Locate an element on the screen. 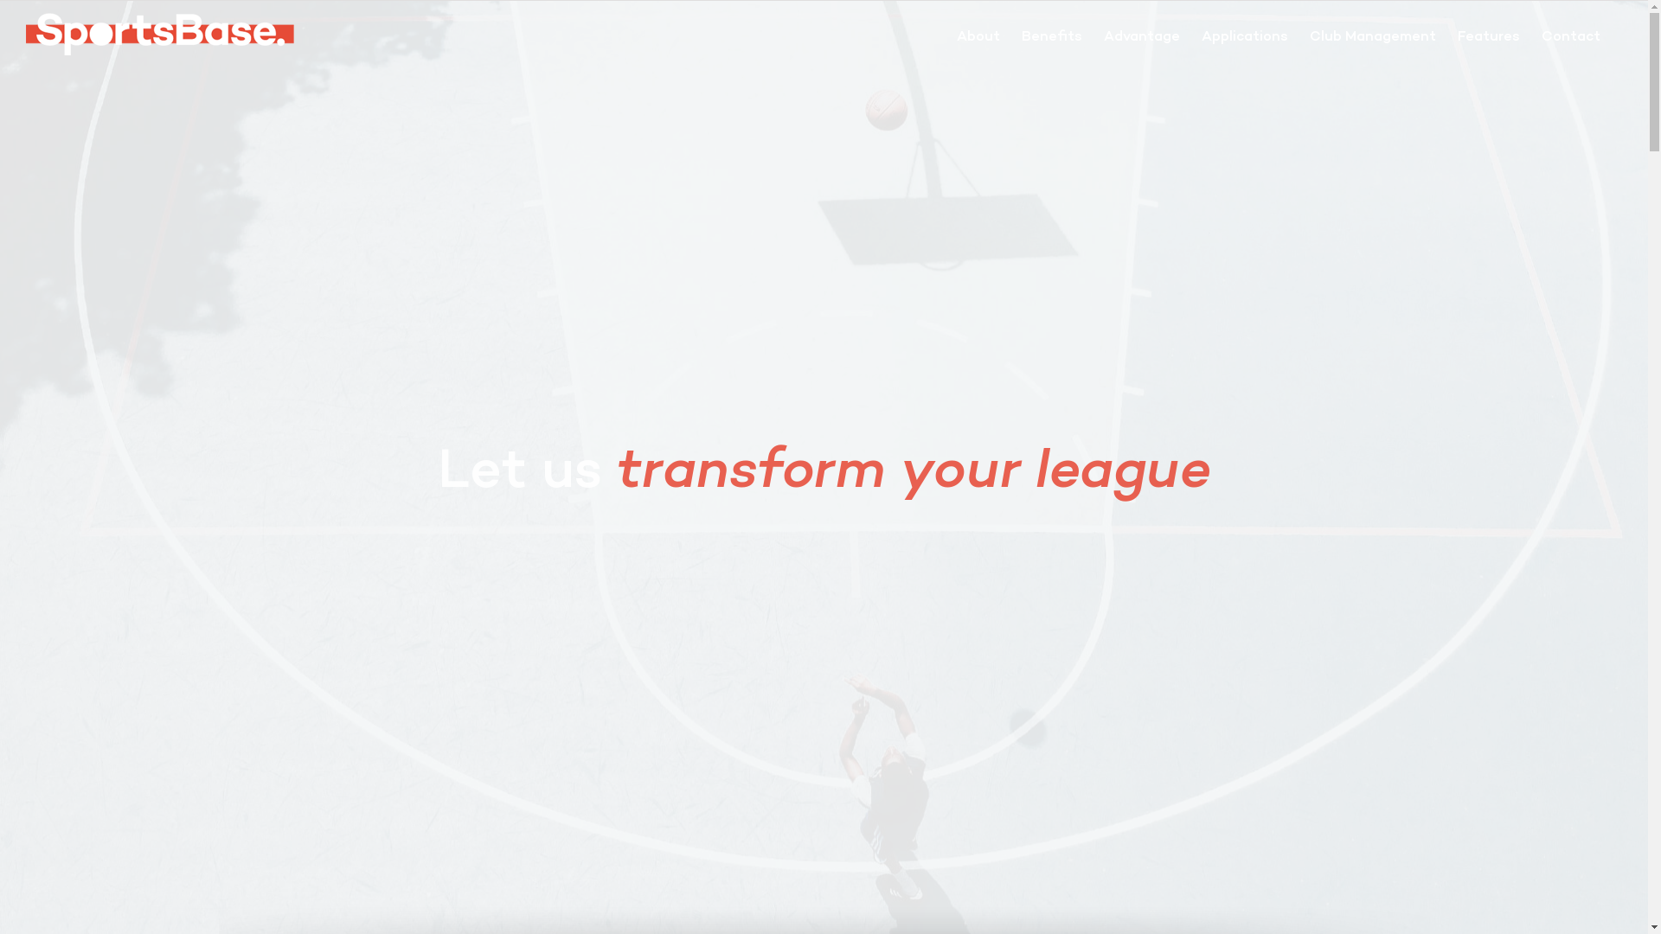 This screenshot has height=934, width=1661. Applications is located at coordinates (1245, 36).